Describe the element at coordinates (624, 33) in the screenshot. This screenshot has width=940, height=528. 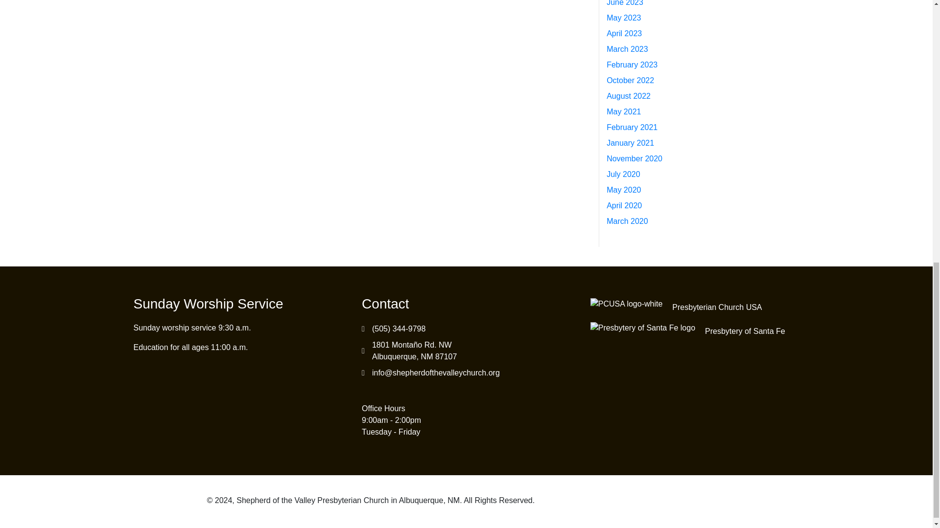
I see `April 2023` at that location.